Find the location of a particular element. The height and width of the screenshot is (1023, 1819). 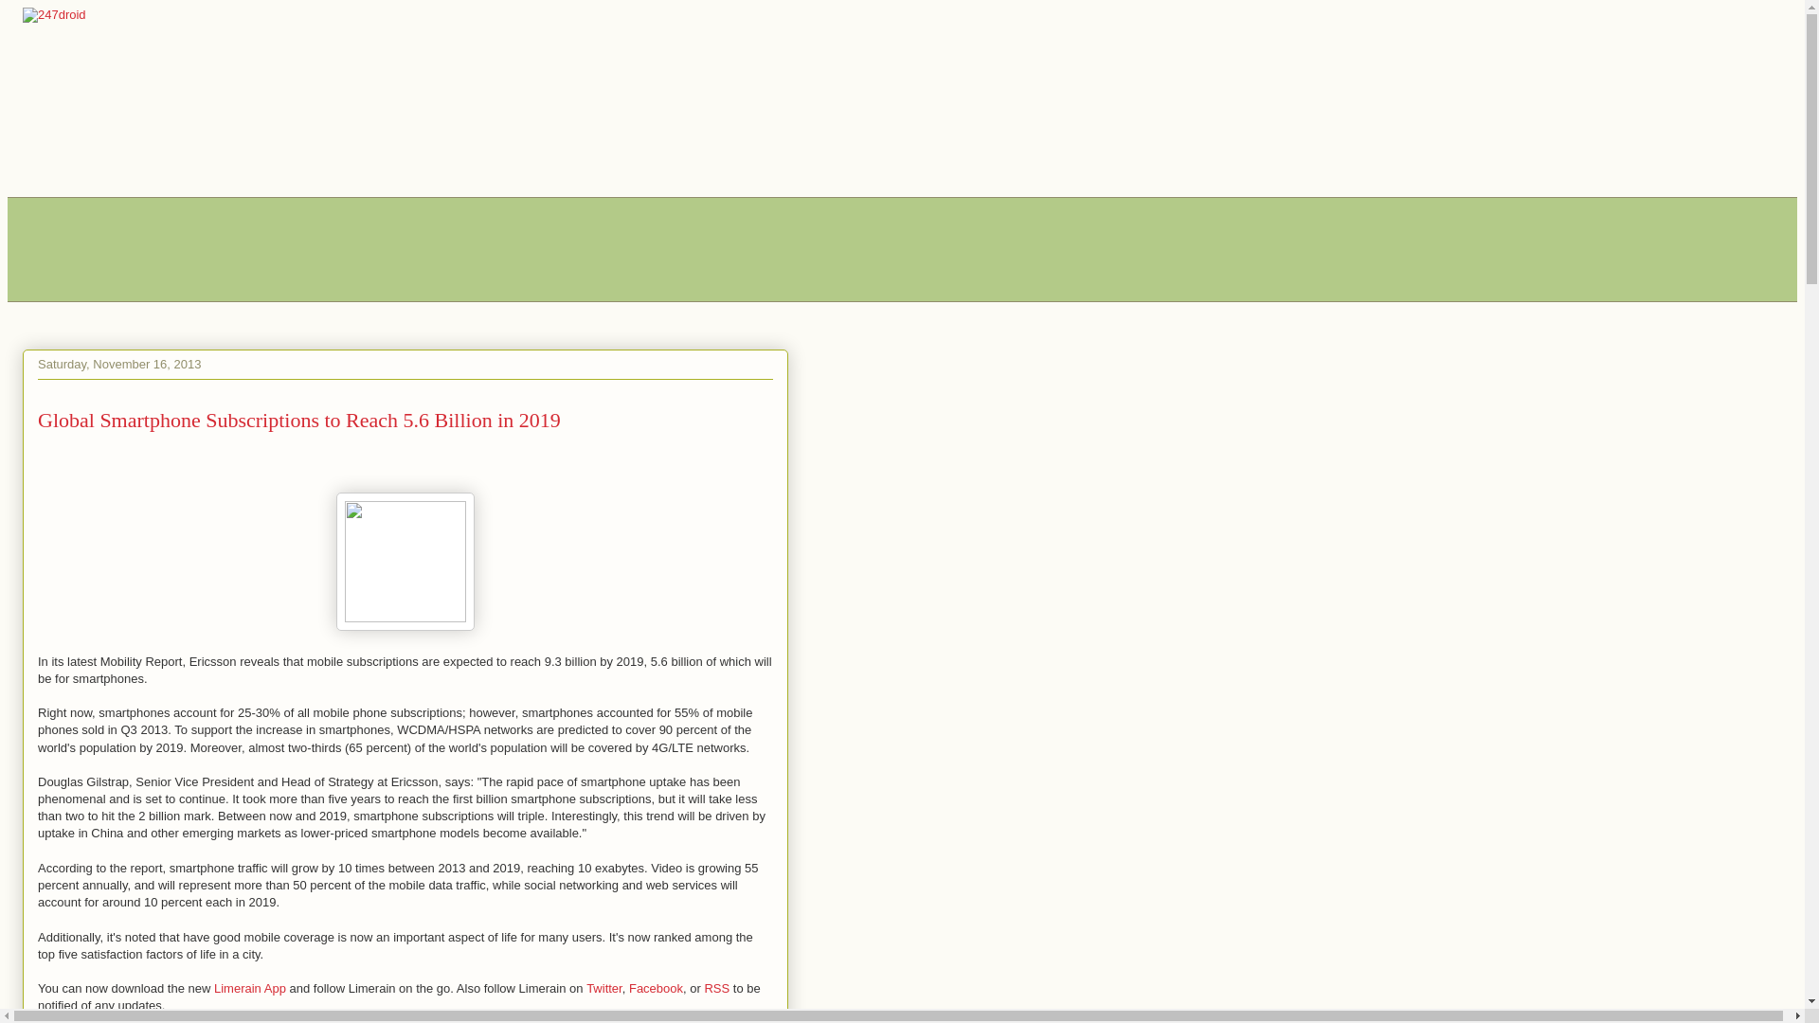

Limerain App is located at coordinates (250, 989).